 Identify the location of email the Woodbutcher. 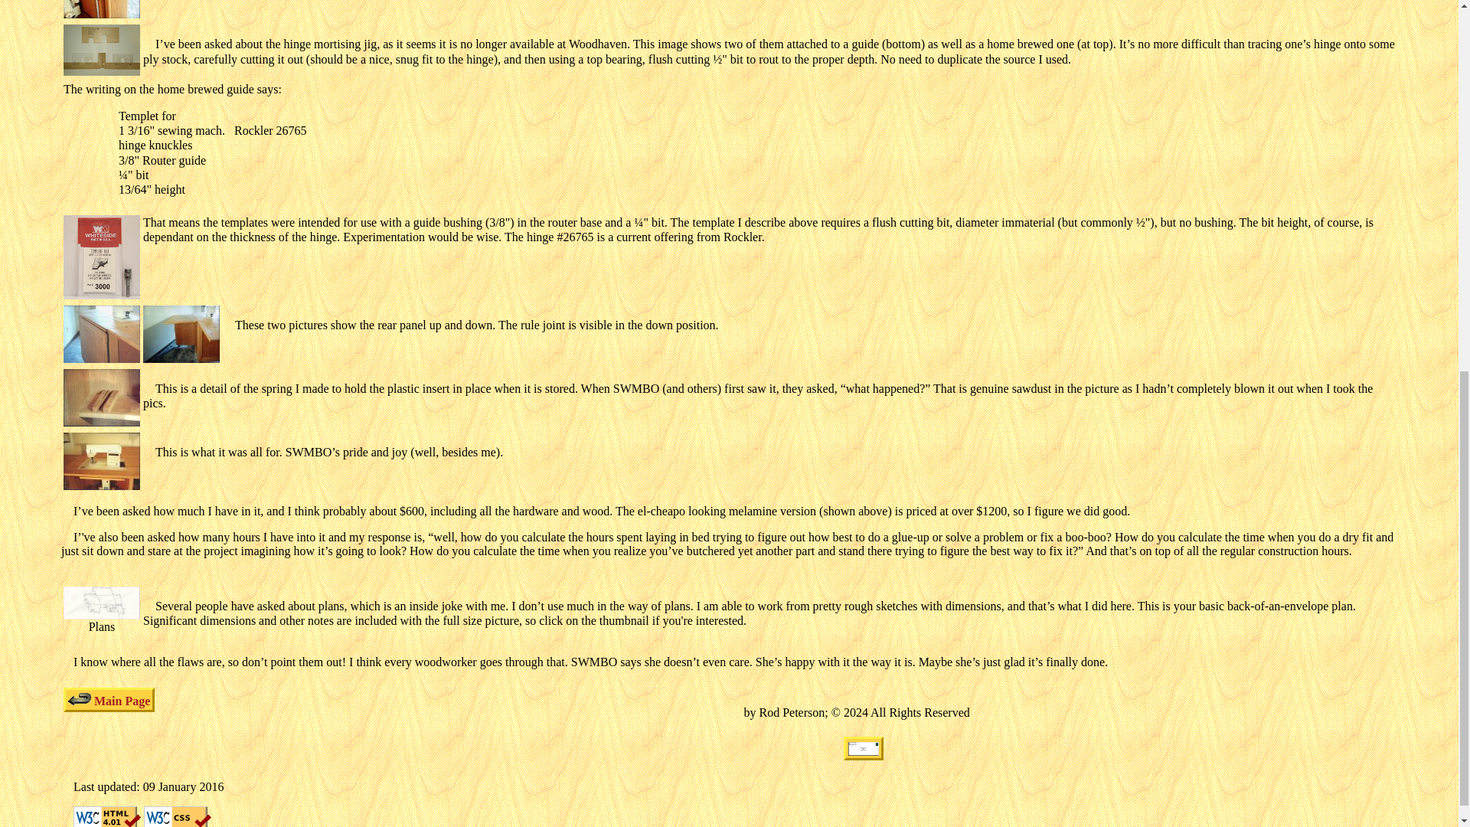
(864, 748).